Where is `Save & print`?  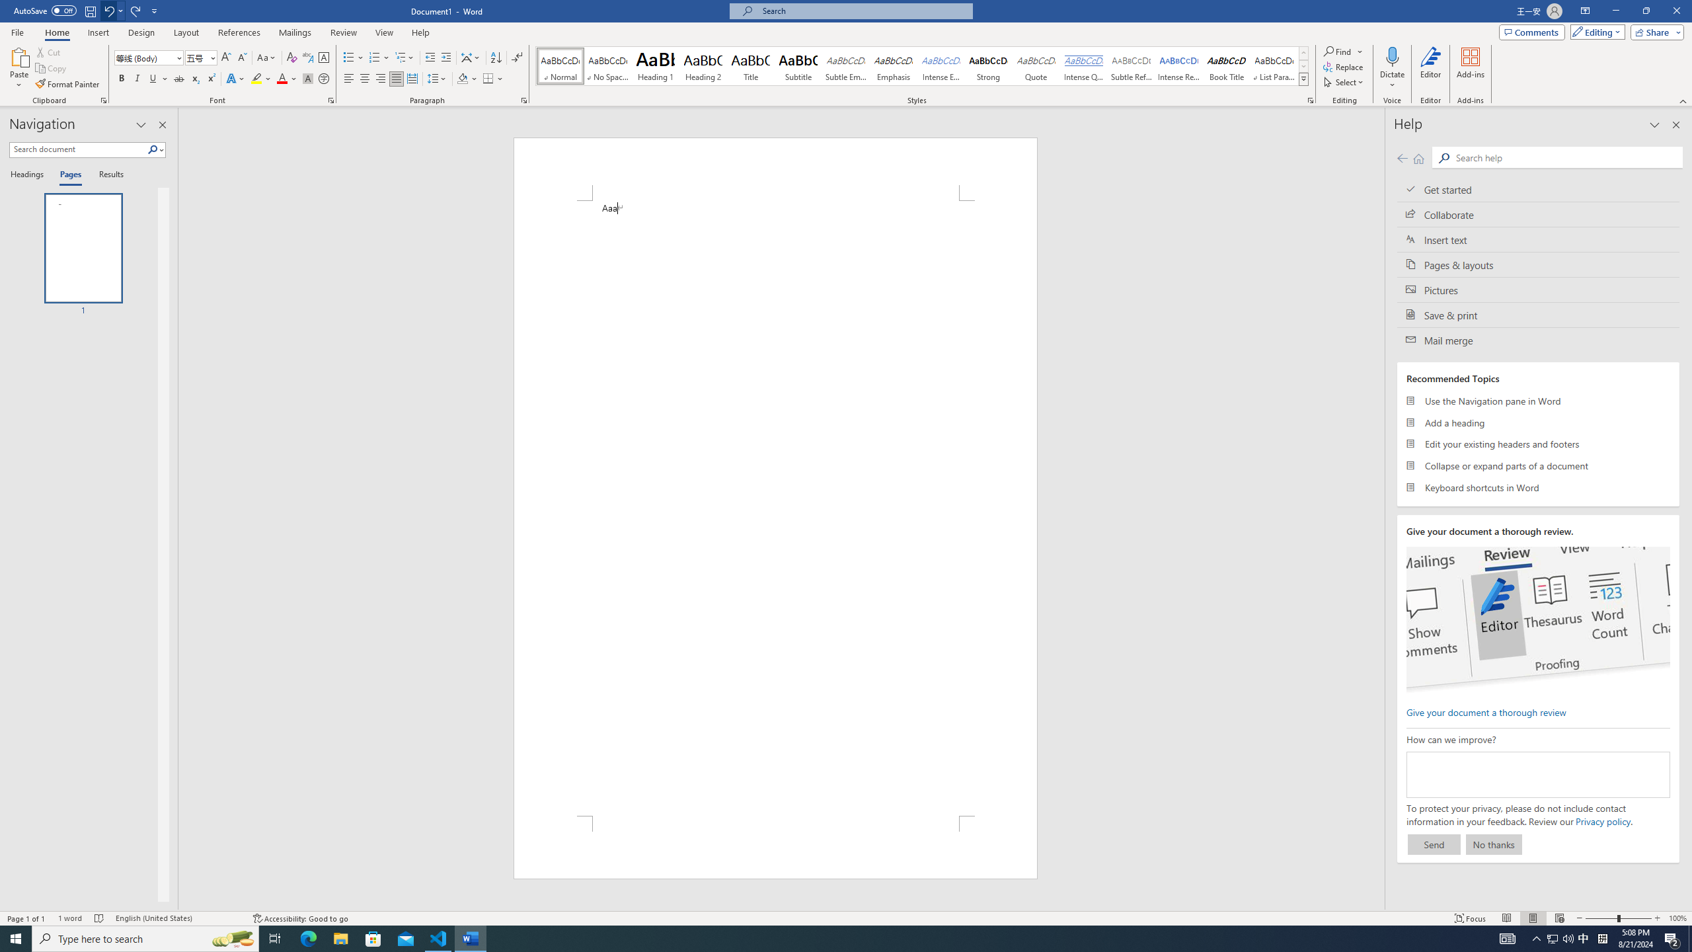 Save & print is located at coordinates (1539, 315).